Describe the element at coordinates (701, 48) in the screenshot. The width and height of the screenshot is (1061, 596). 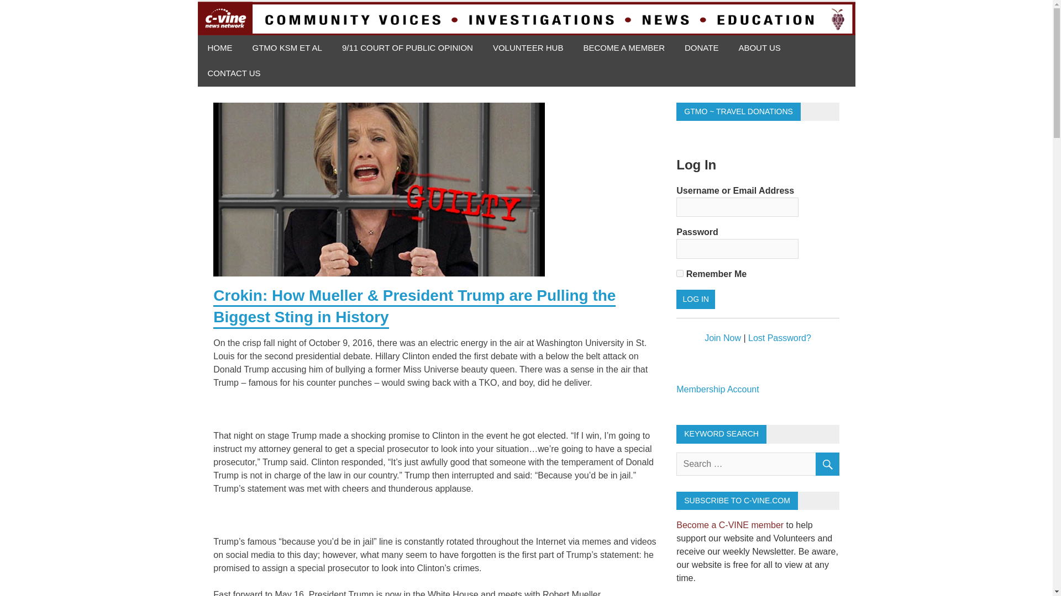
I see `DONATE` at that location.